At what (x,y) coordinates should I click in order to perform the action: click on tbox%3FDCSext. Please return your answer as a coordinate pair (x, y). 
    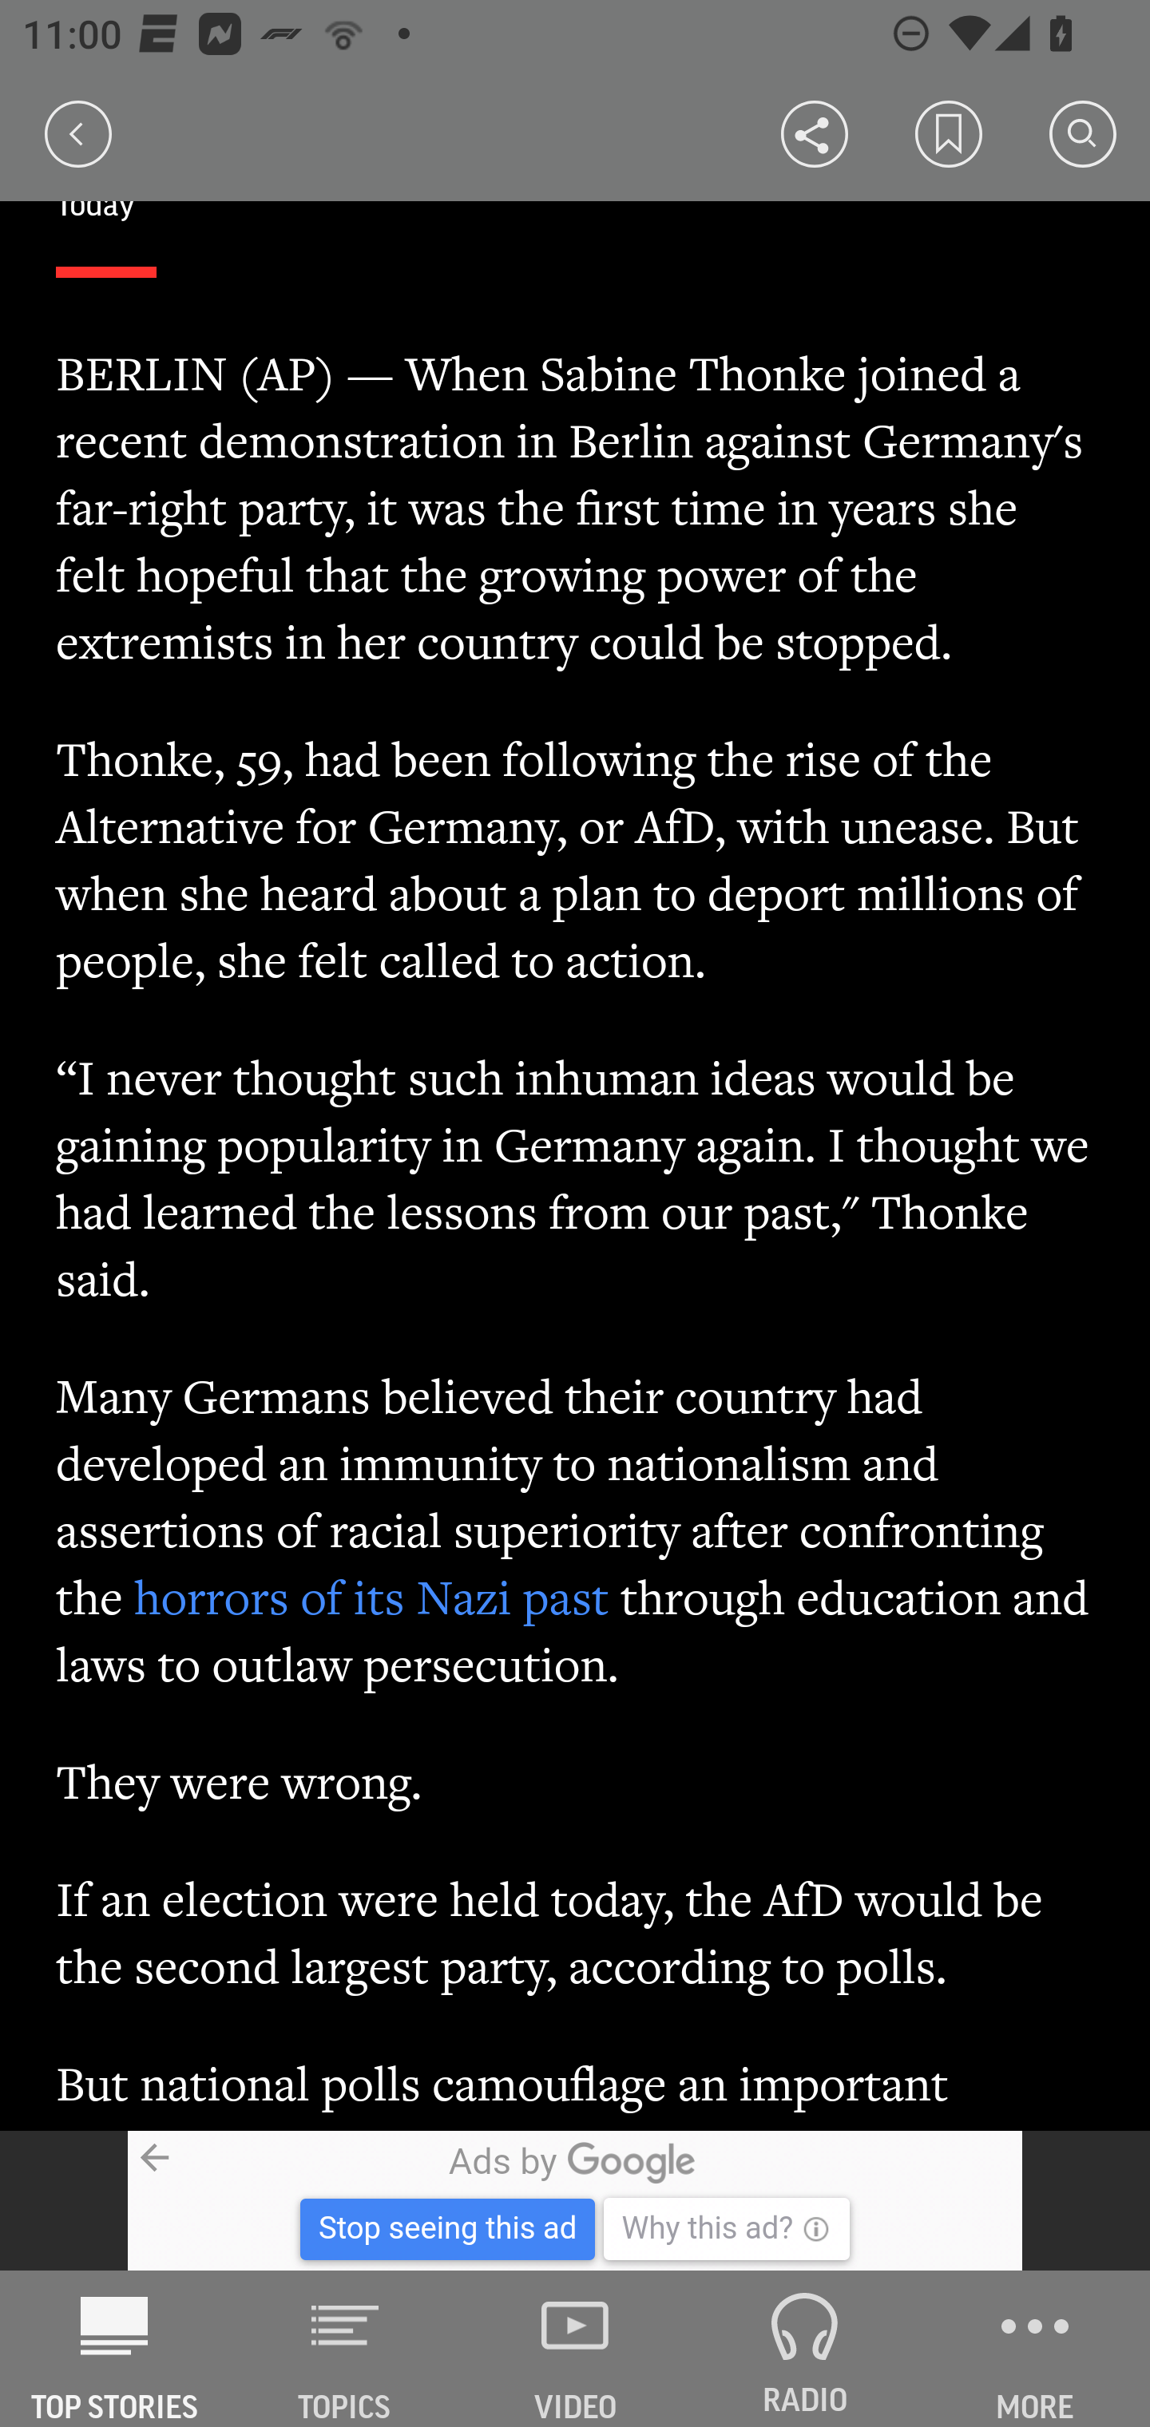
    Looking at the image, I should click on (575, 2201).